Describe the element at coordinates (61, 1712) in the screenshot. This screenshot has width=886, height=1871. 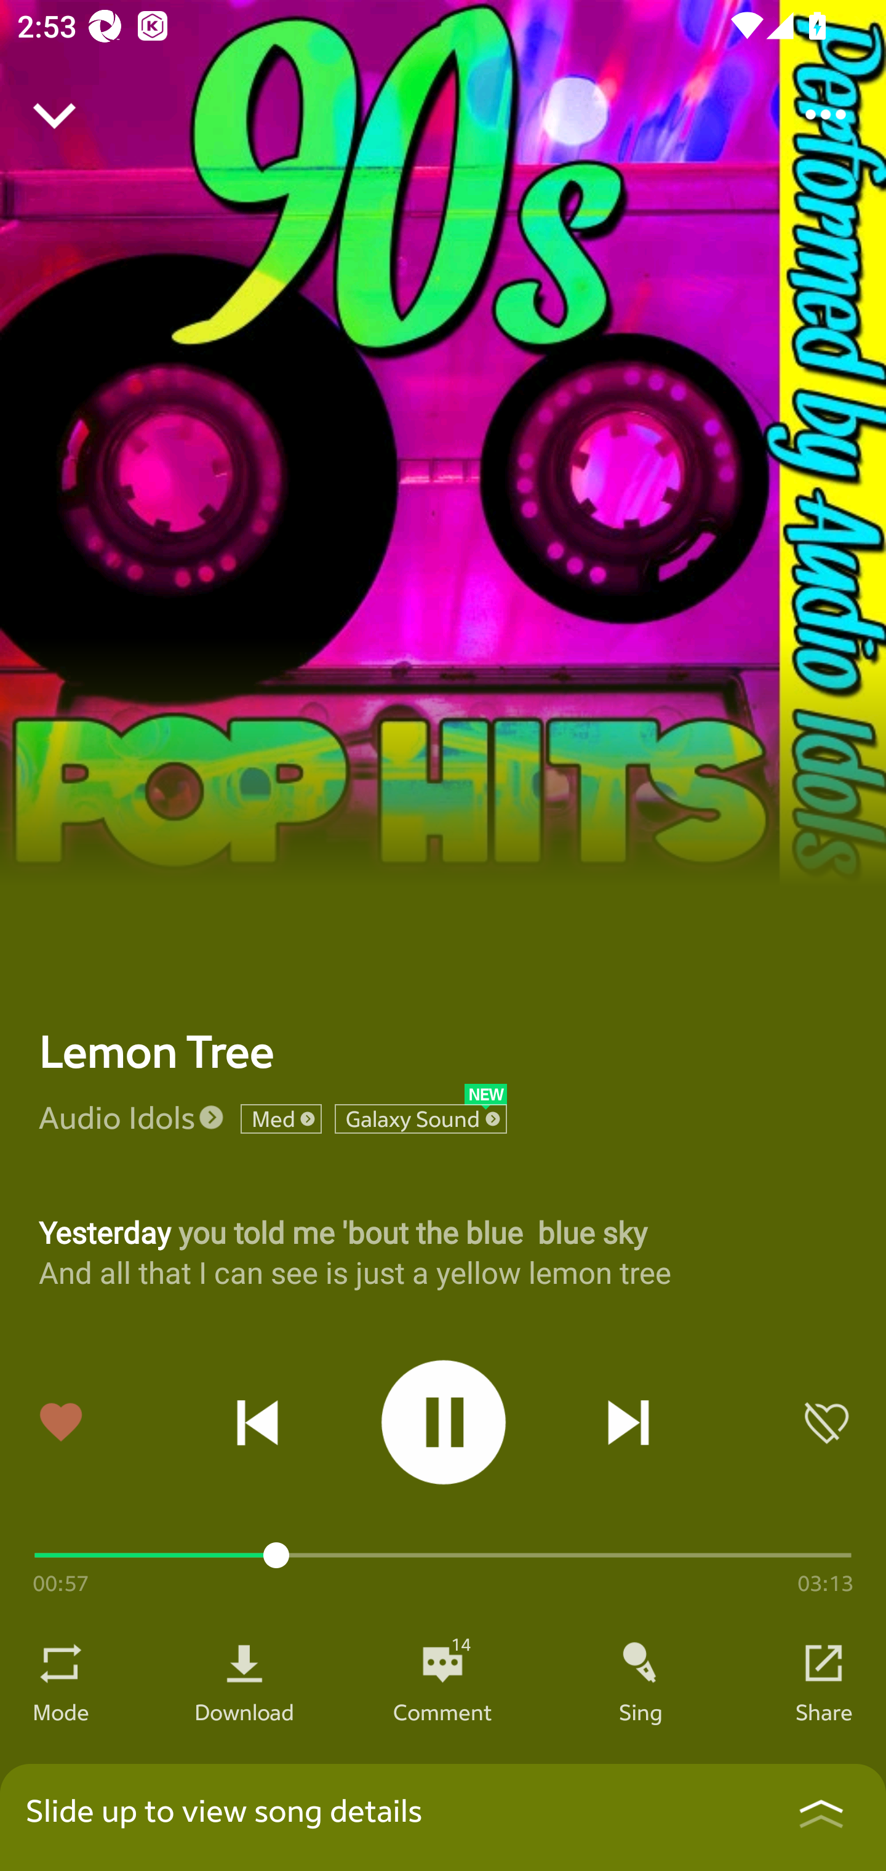
I see `Mode` at that location.